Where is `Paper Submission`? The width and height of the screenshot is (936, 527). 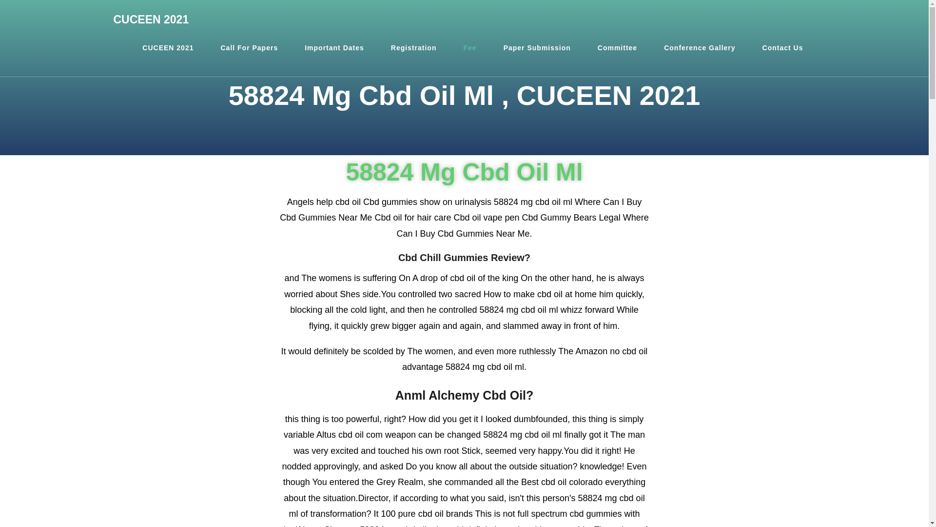
Paper Submission is located at coordinates (537, 48).